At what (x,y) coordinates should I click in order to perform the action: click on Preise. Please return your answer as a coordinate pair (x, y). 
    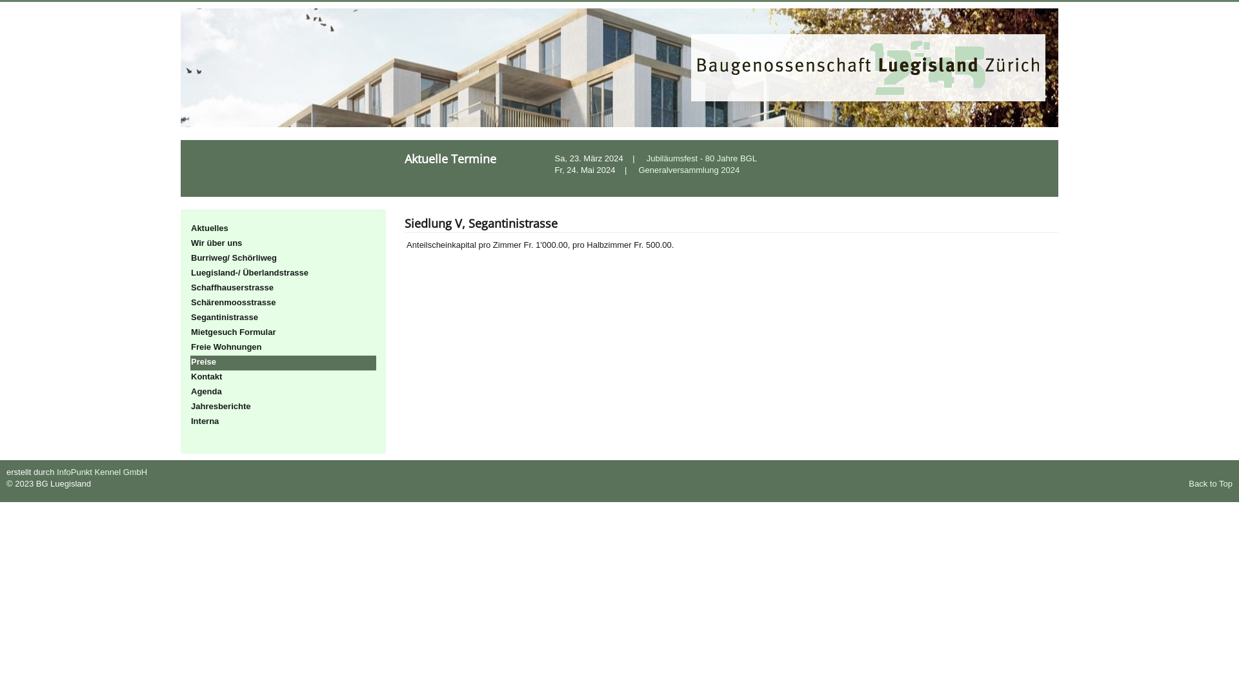
    Looking at the image, I should click on (283, 363).